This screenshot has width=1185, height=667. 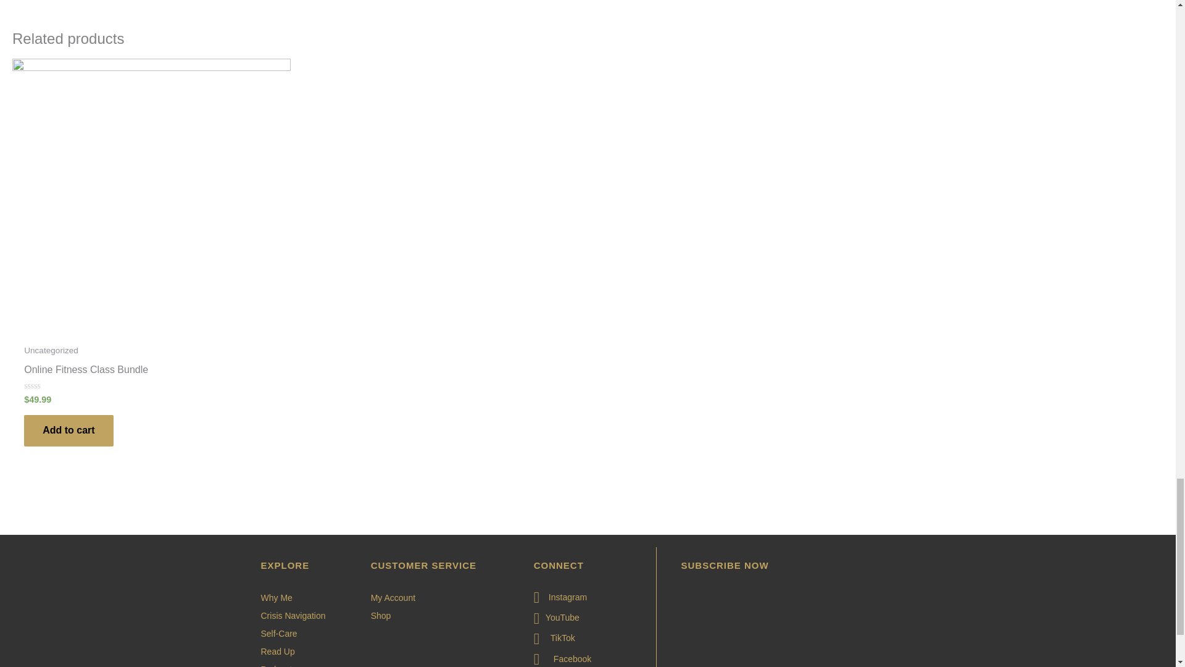 What do you see at coordinates (301, 663) in the screenshot?
I see `Podcast` at bounding box center [301, 663].